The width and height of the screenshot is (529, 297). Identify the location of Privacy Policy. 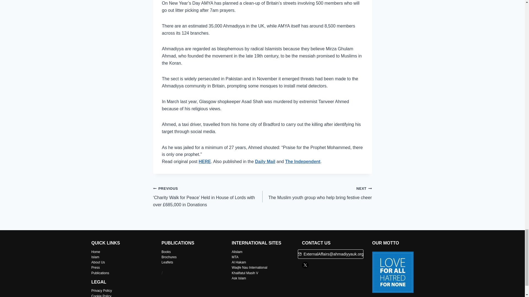
(102, 290).